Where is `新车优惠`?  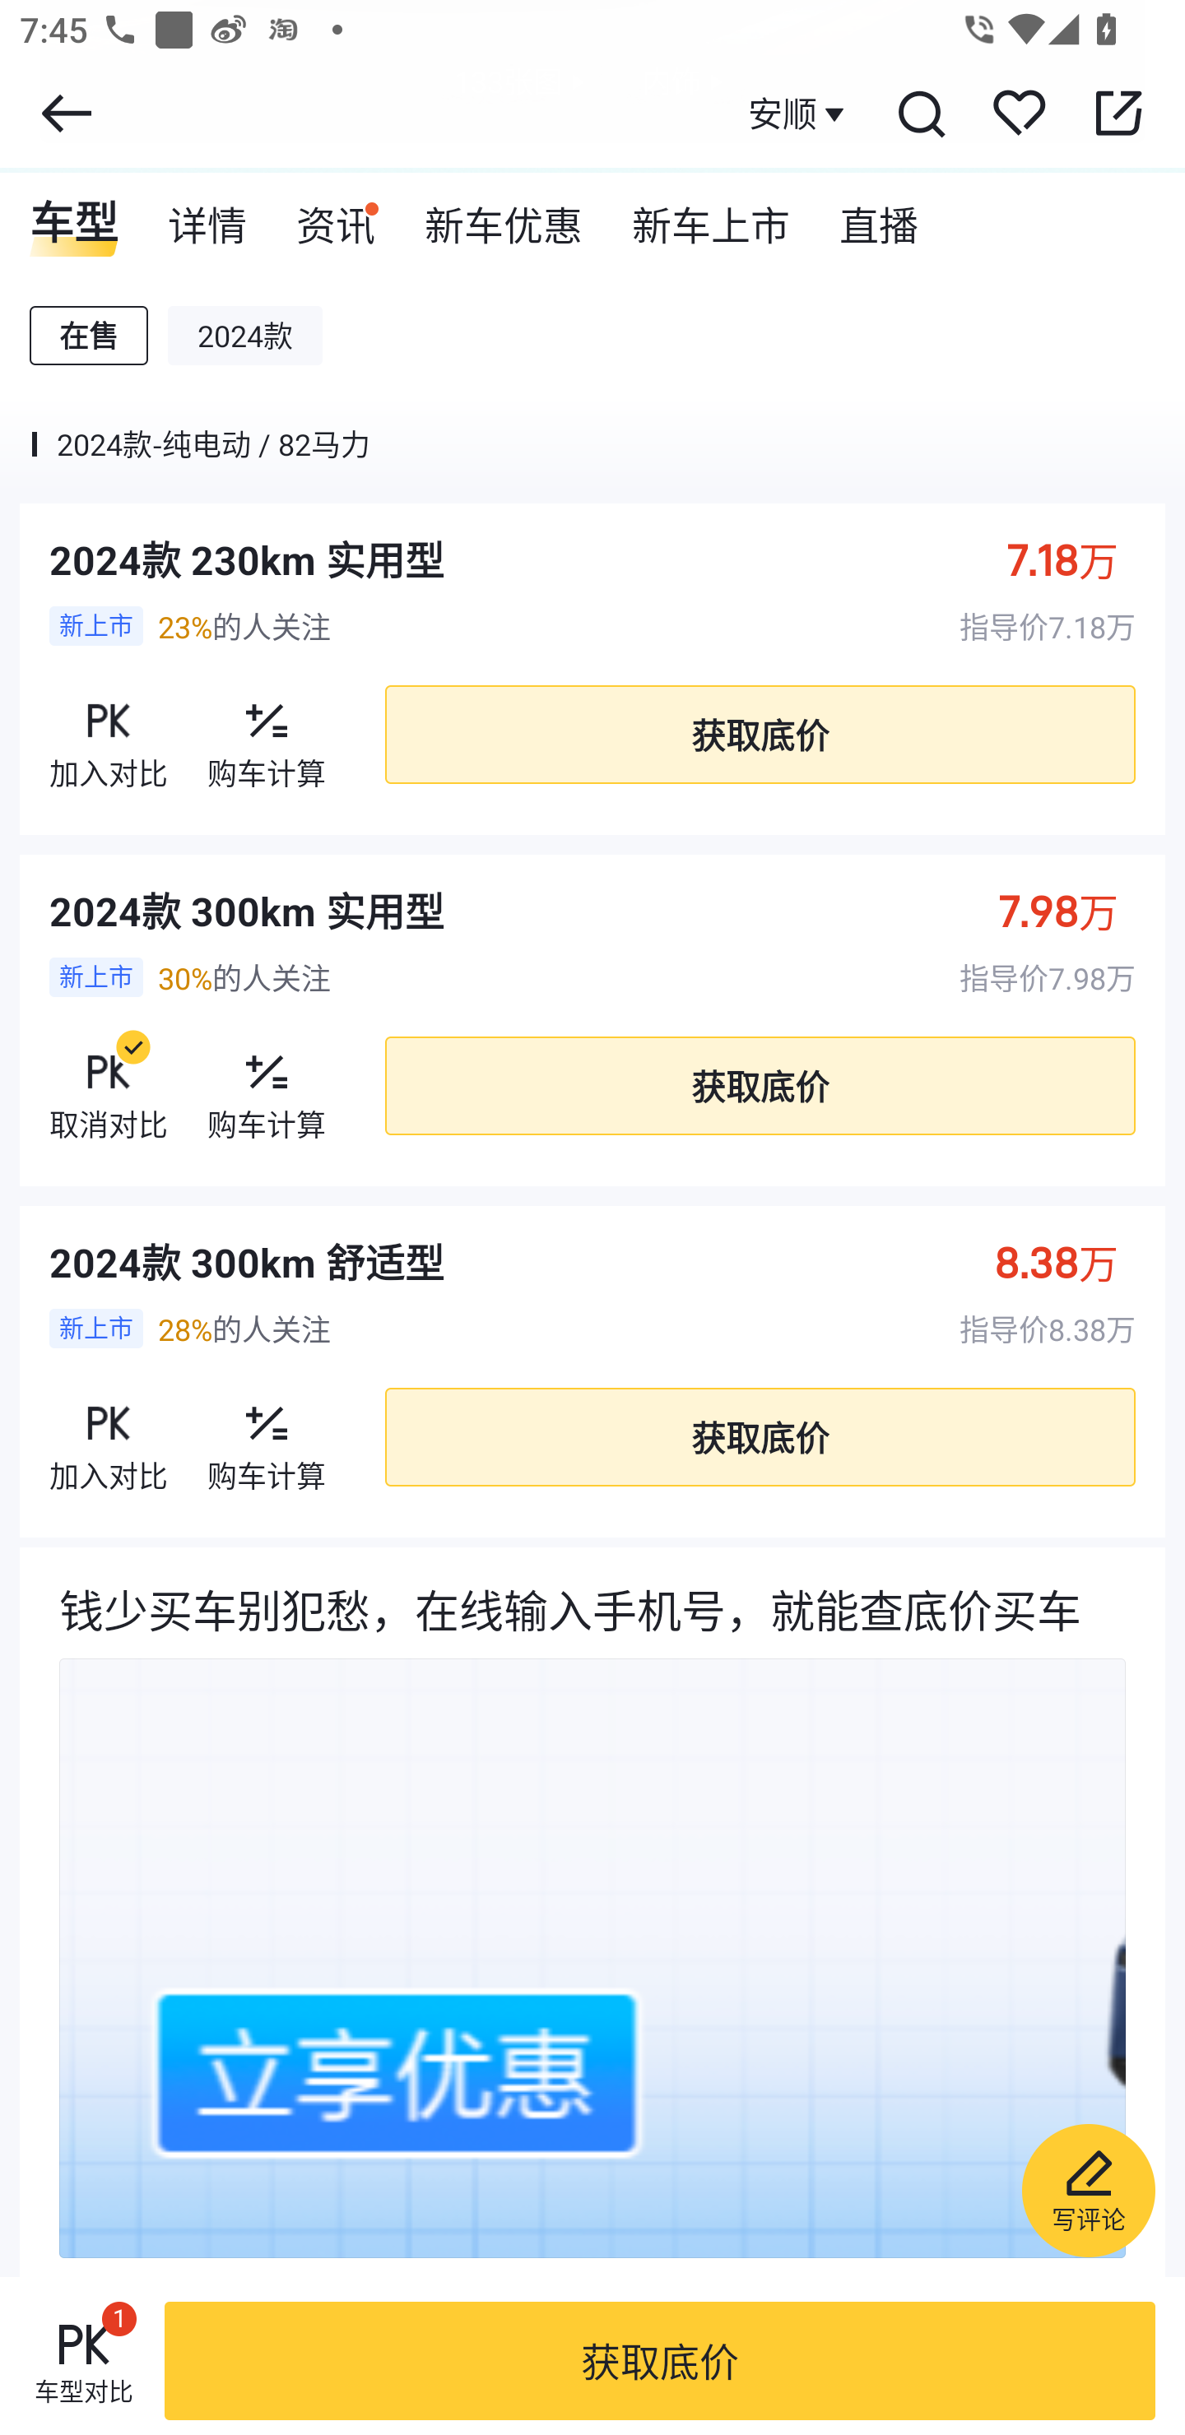 新车优惠 is located at coordinates (504, 216).